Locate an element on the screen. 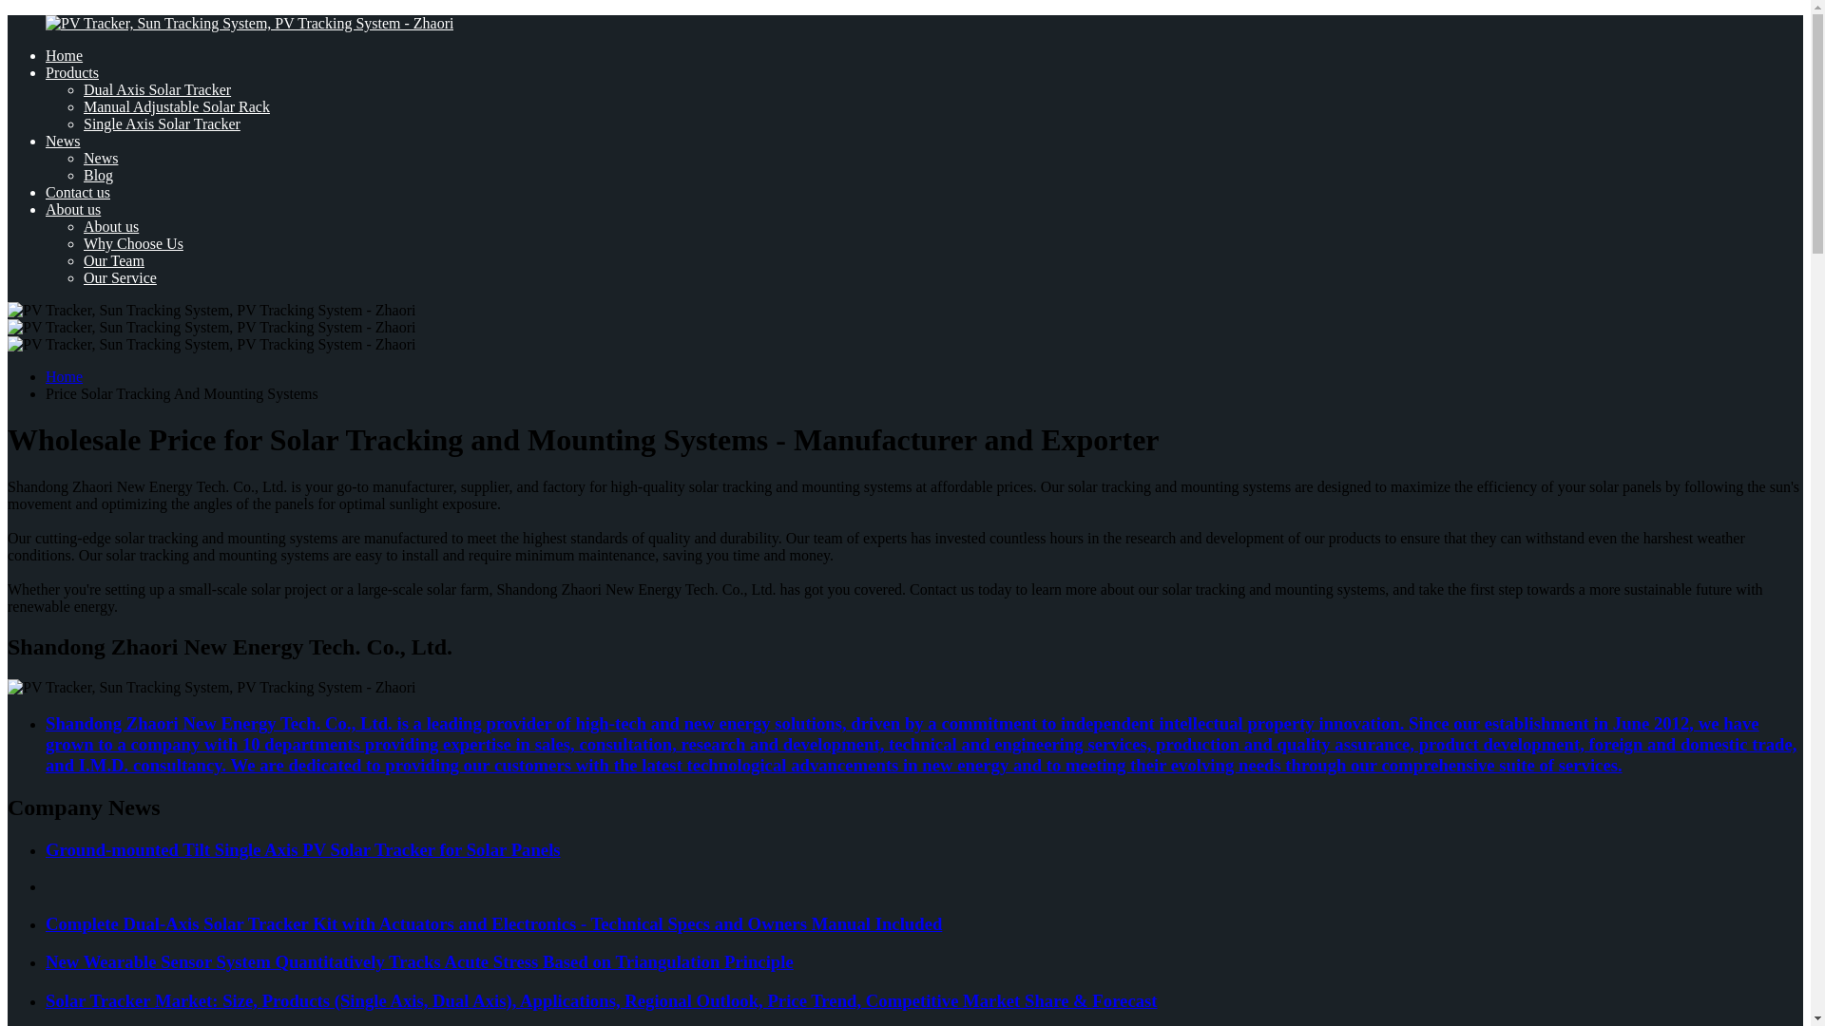  Home is located at coordinates (64, 55).